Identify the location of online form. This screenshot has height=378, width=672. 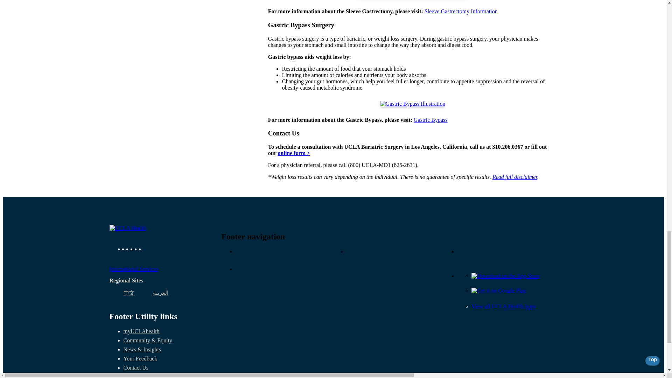
(294, 153).